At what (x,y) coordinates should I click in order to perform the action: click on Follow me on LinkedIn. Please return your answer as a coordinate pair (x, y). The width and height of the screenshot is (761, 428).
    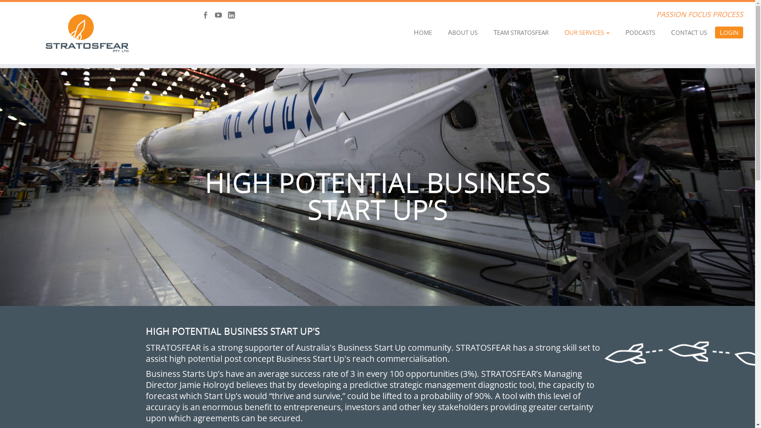
    Looking at the image, I should click on (234, 16).